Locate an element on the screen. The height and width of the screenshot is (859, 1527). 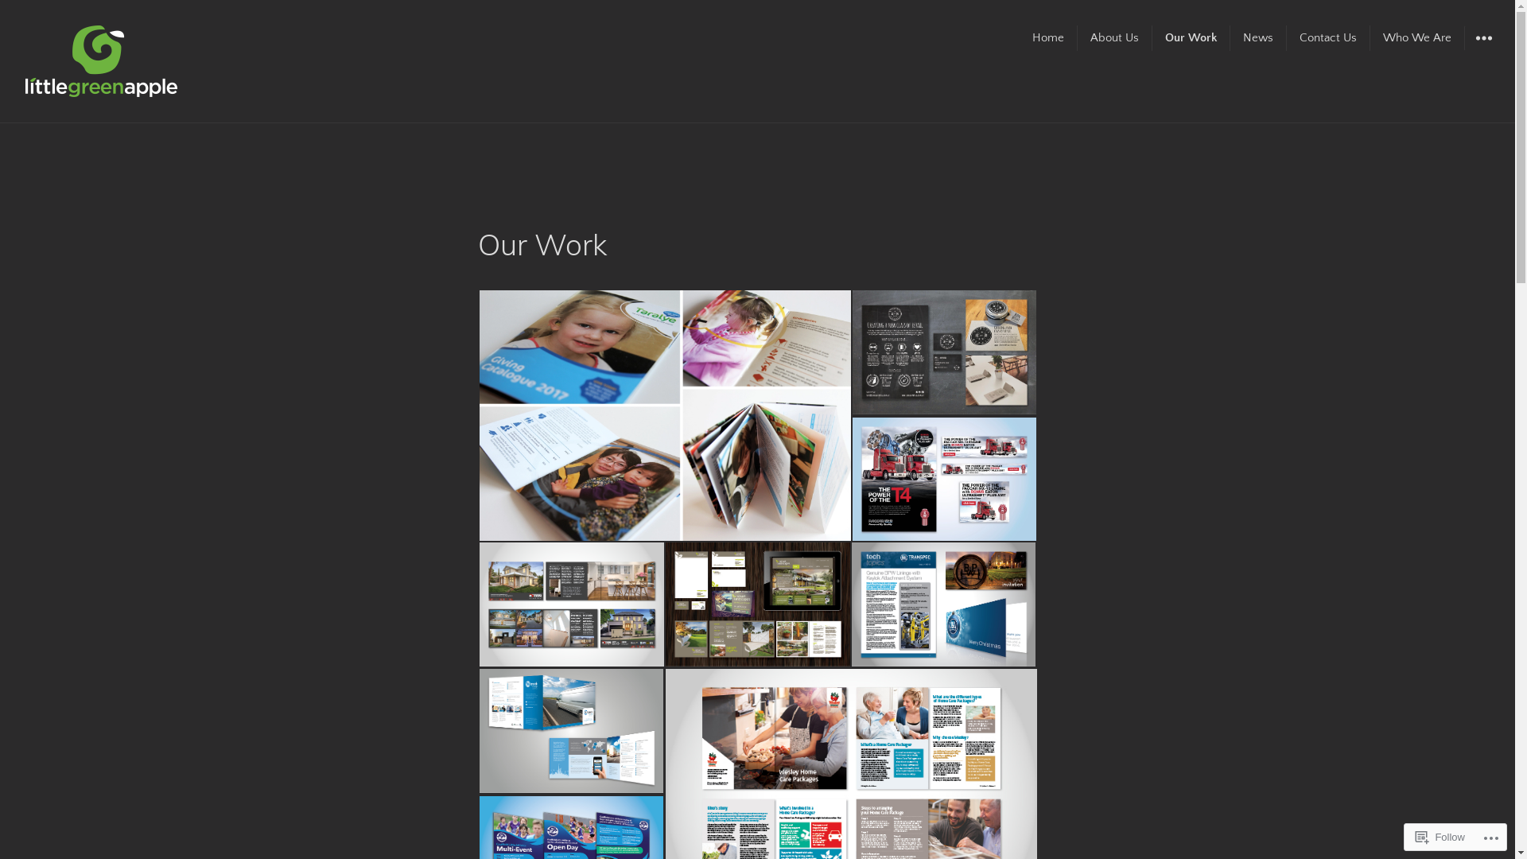
Ctrack Australia is located at coordinates (571, 731).